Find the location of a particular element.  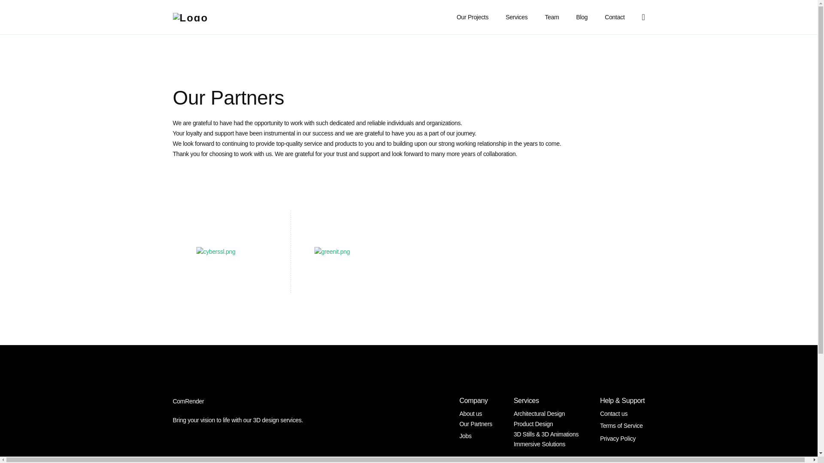

Immersive Solutions is located at coordinates (539, 444).